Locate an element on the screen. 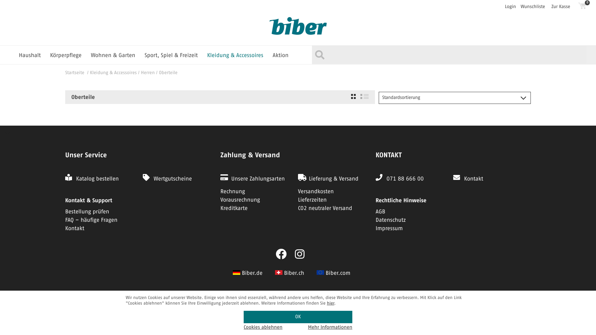 This screenshot has width=596, height=335. CO2 neutraler Versand is located at coordinates (325, 208).